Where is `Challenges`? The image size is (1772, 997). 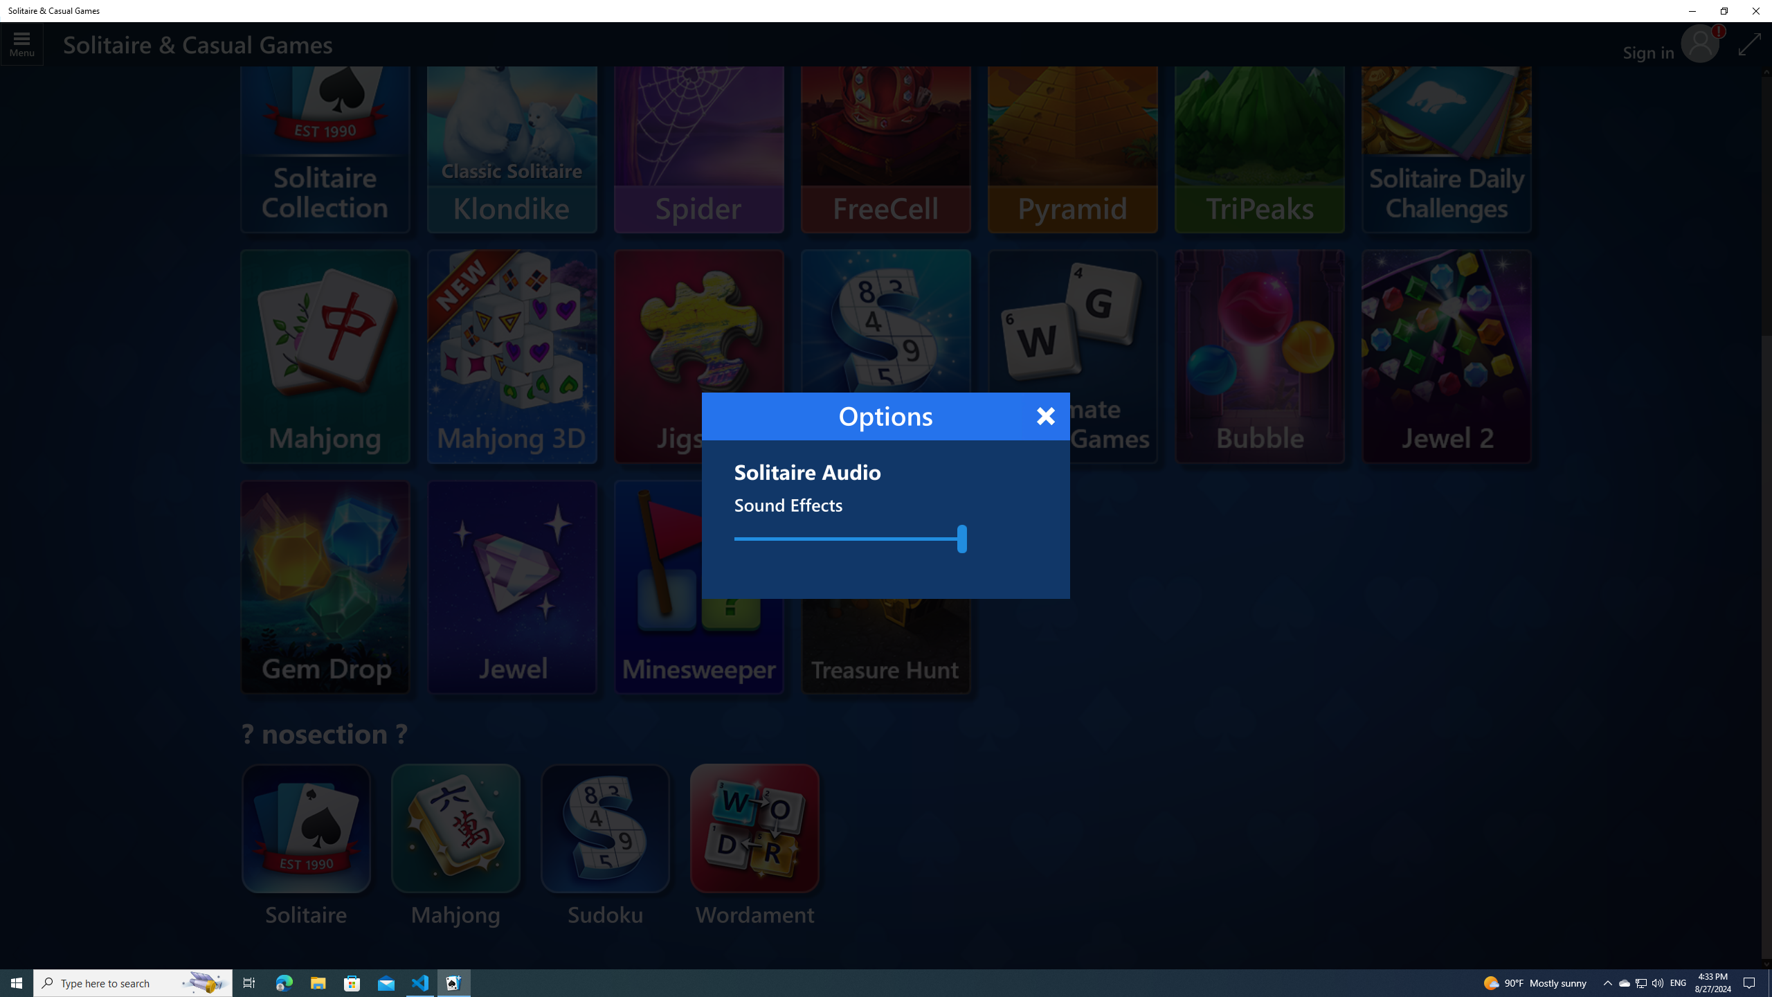 Challenges is located at coordinates (1445, 126).